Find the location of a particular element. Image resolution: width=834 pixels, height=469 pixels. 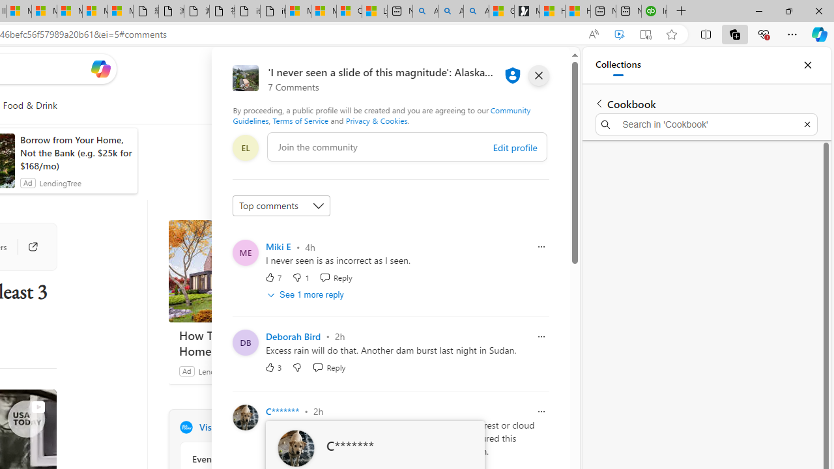

Back to list of collections is located at coordinates (599, 103).